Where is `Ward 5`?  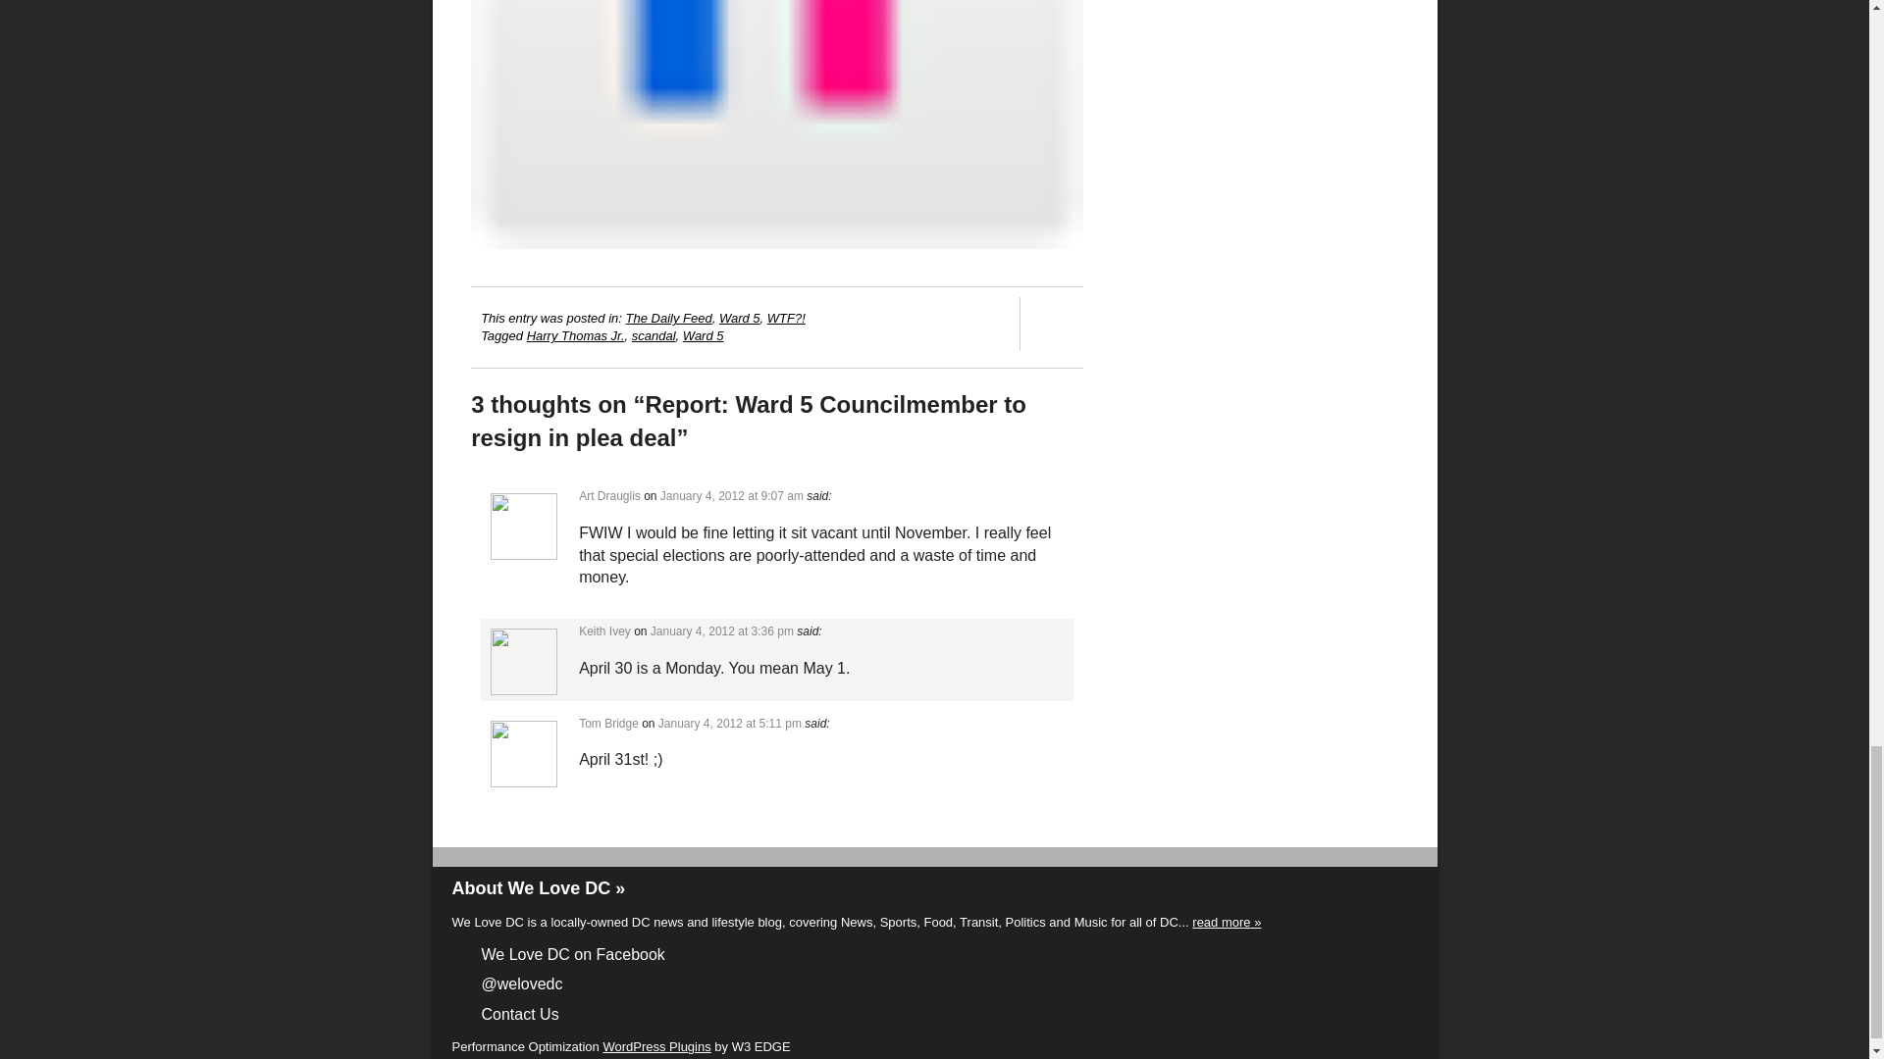 Ward 5 is located at coordinates (703, 335).